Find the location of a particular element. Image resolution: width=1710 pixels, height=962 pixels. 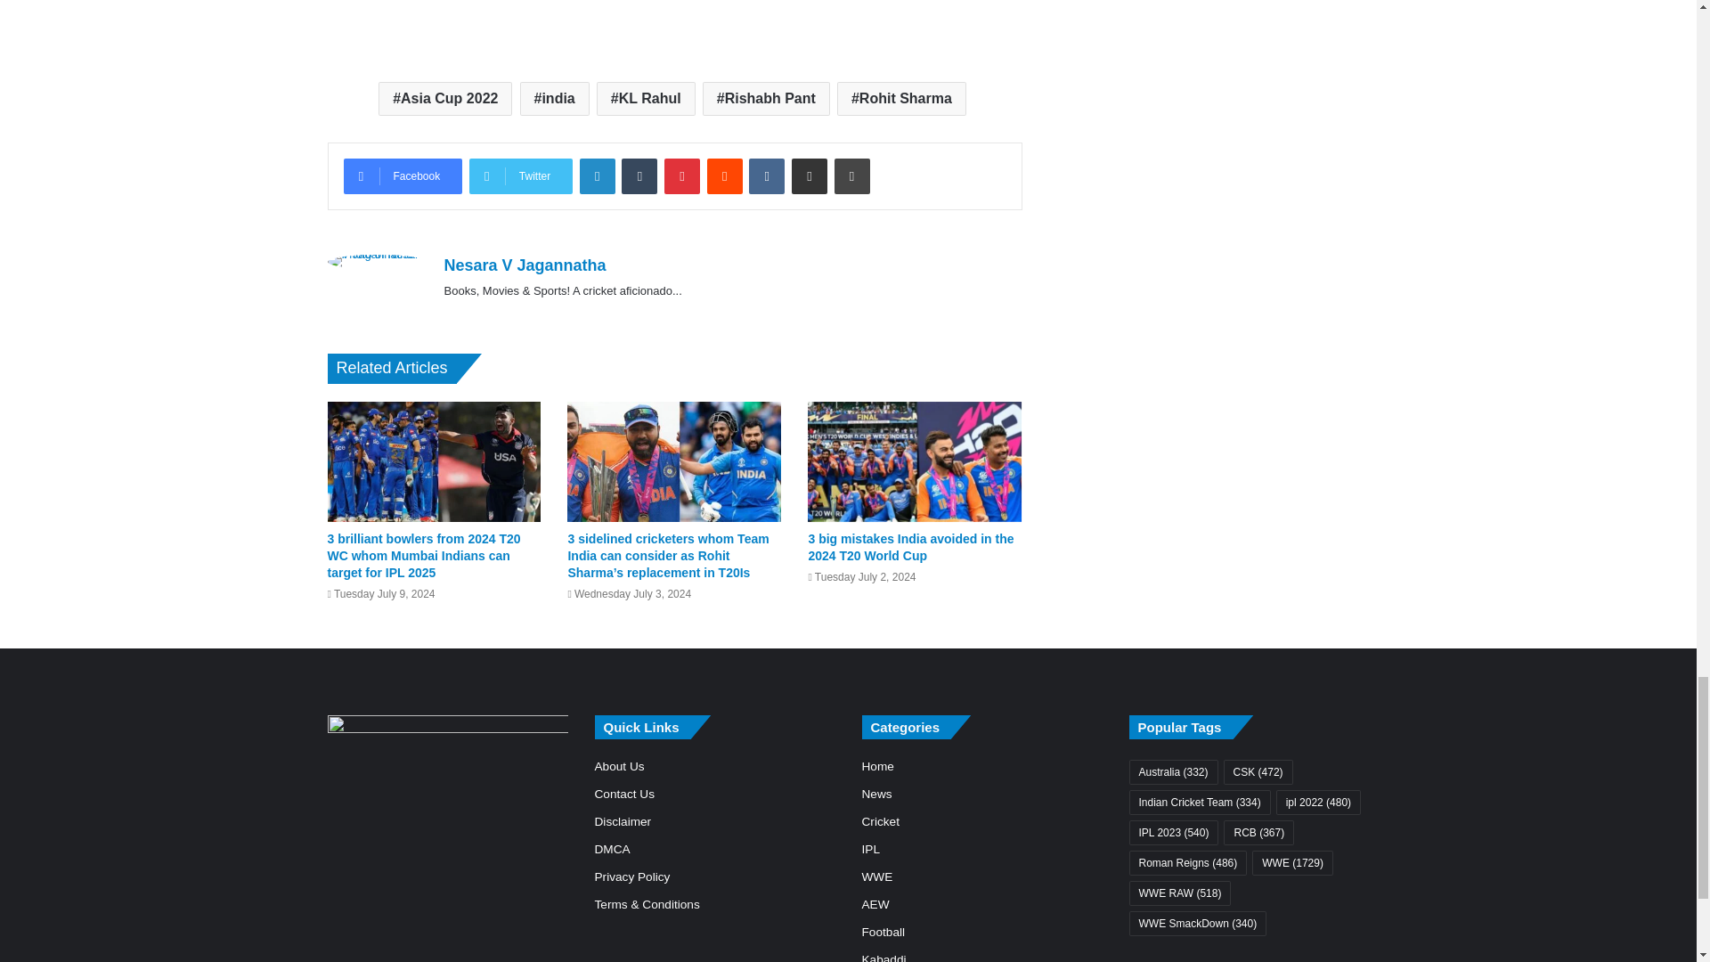

Reddit is located at coordinates (725, 176).